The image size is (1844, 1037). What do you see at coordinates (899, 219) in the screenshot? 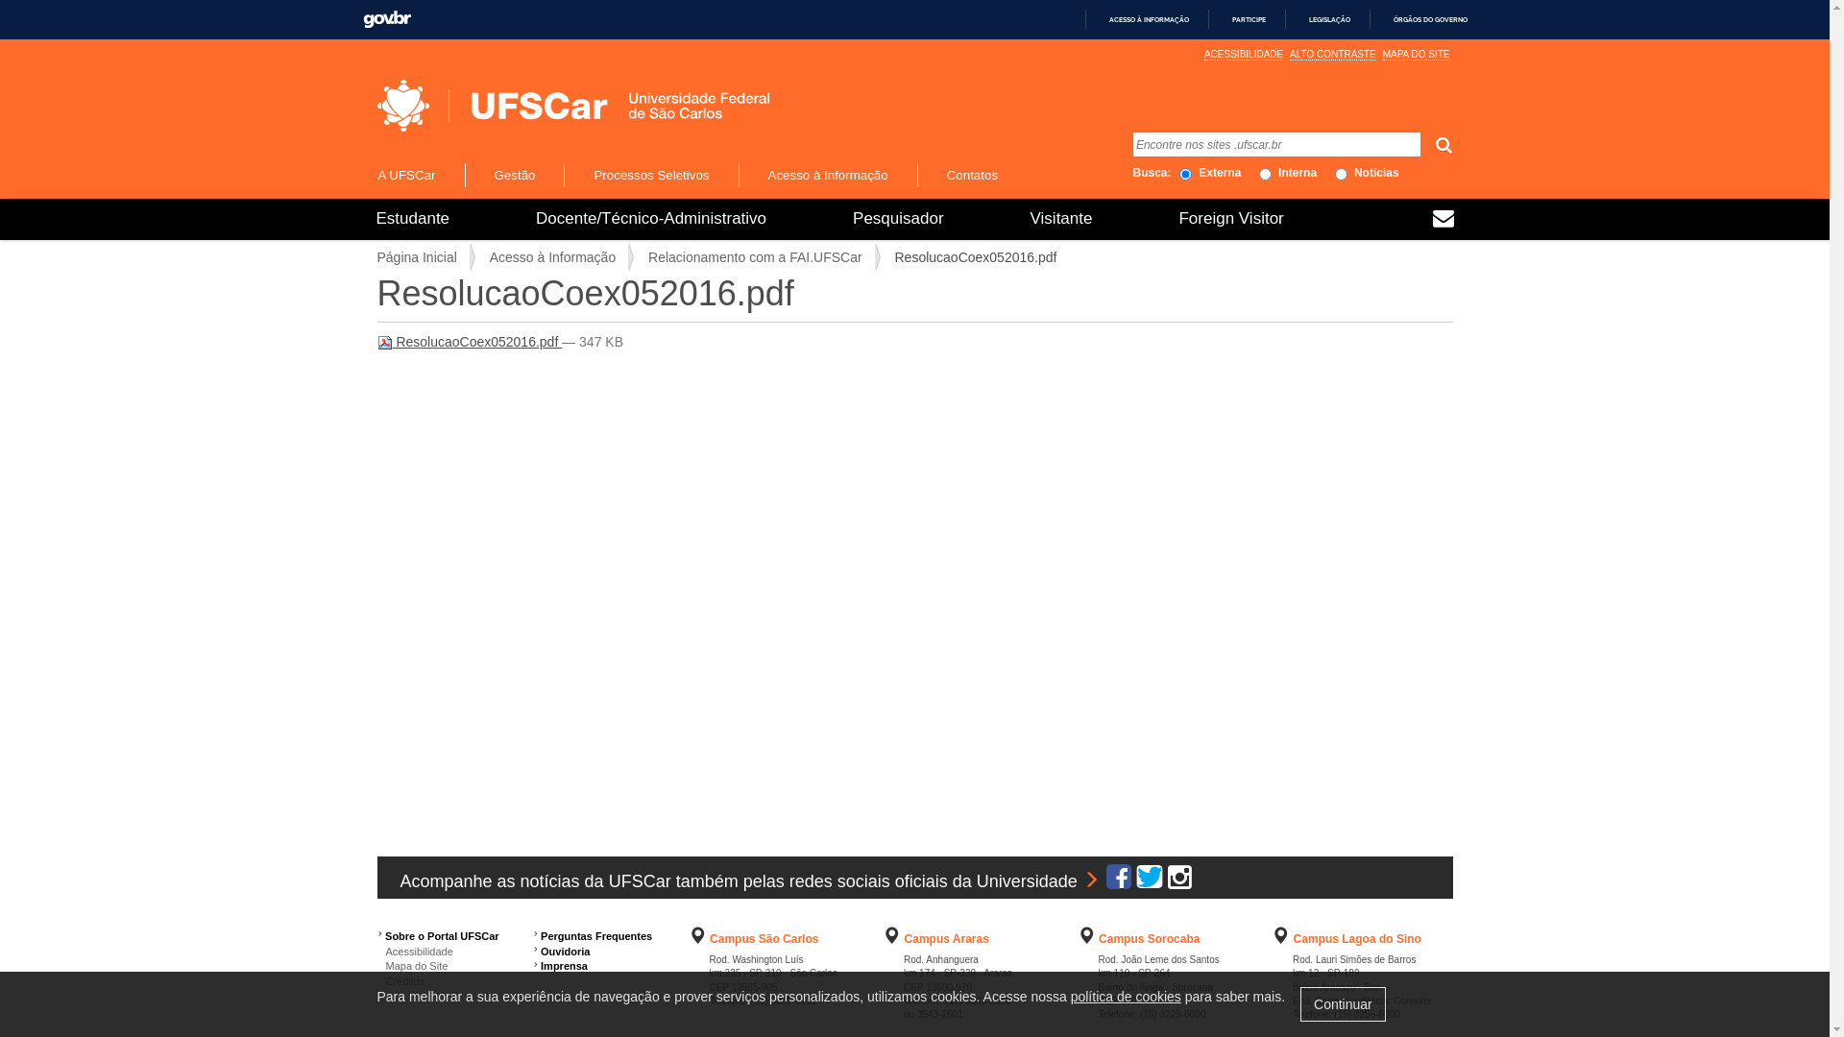
I see `Pesquisador` at bounding box center [899, 219].